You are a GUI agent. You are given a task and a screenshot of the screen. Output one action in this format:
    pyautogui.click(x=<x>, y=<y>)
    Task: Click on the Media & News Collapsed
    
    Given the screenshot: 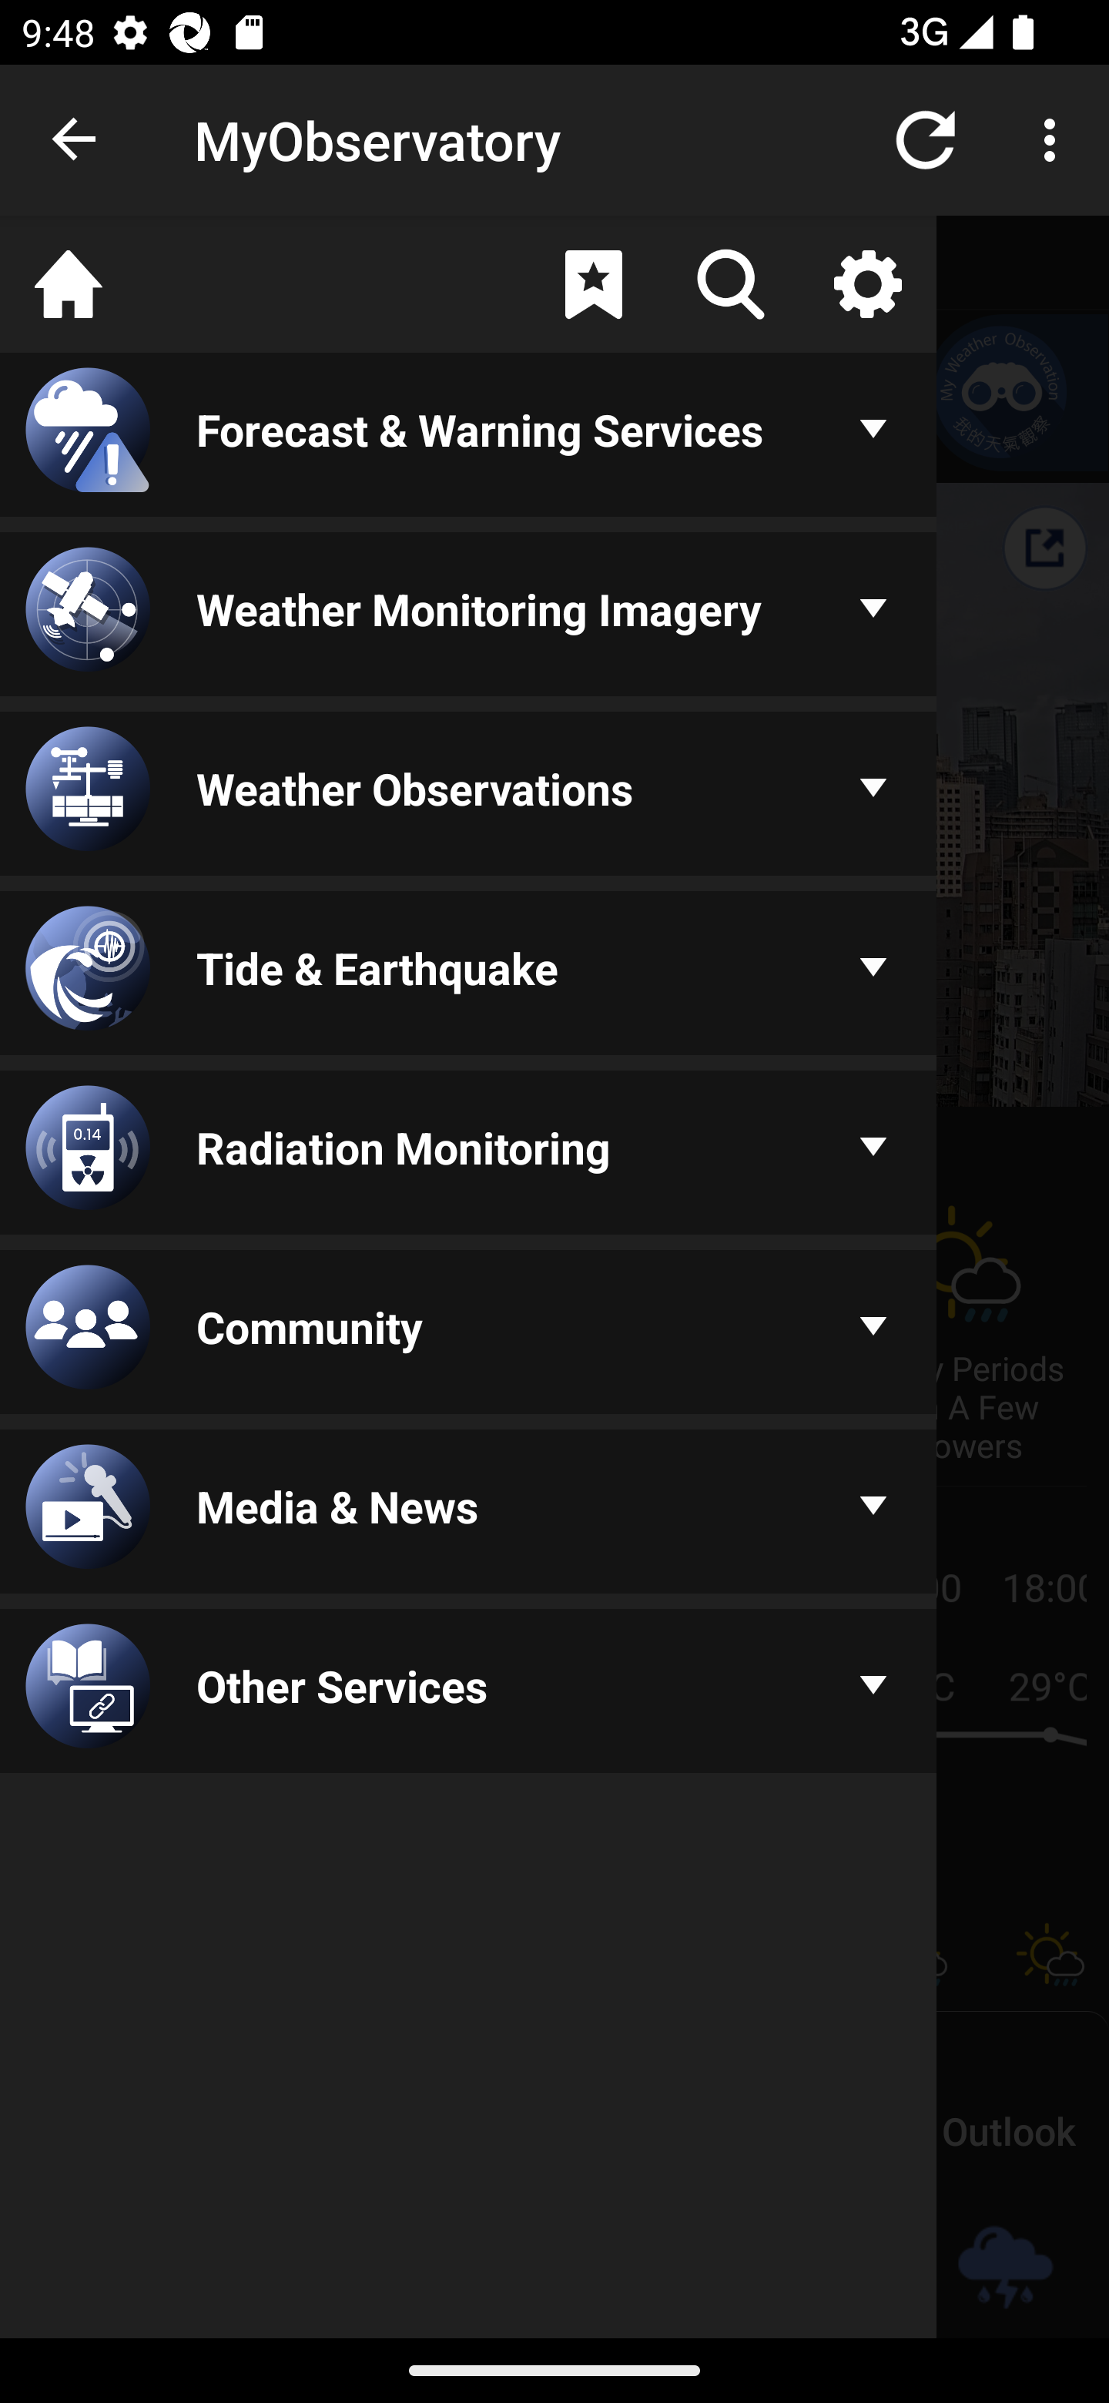 What is the action you would take?
    pyautogui.click(x=468, y=1513)
    